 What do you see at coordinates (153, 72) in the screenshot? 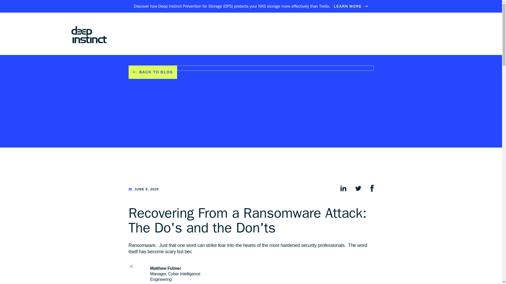
I see `BACK TO BLOG` at bounding box center [153, 72].